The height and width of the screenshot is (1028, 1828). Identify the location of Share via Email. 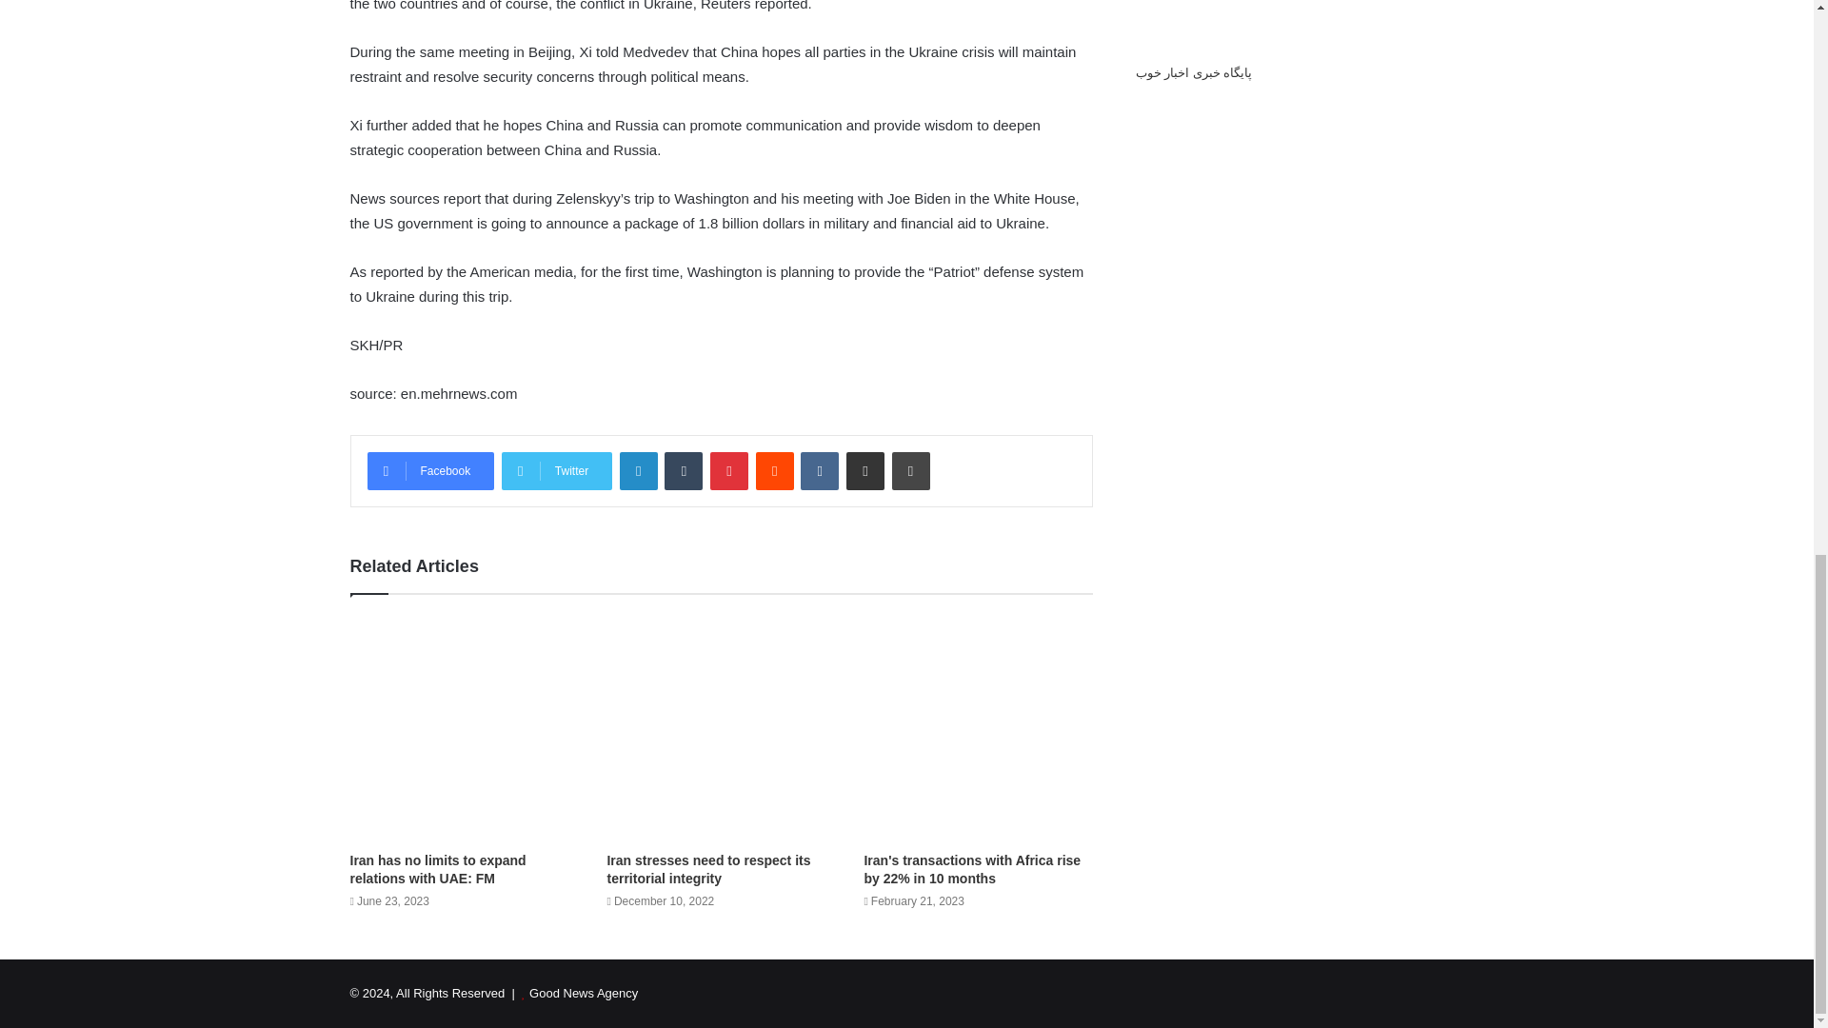
(864, 471).